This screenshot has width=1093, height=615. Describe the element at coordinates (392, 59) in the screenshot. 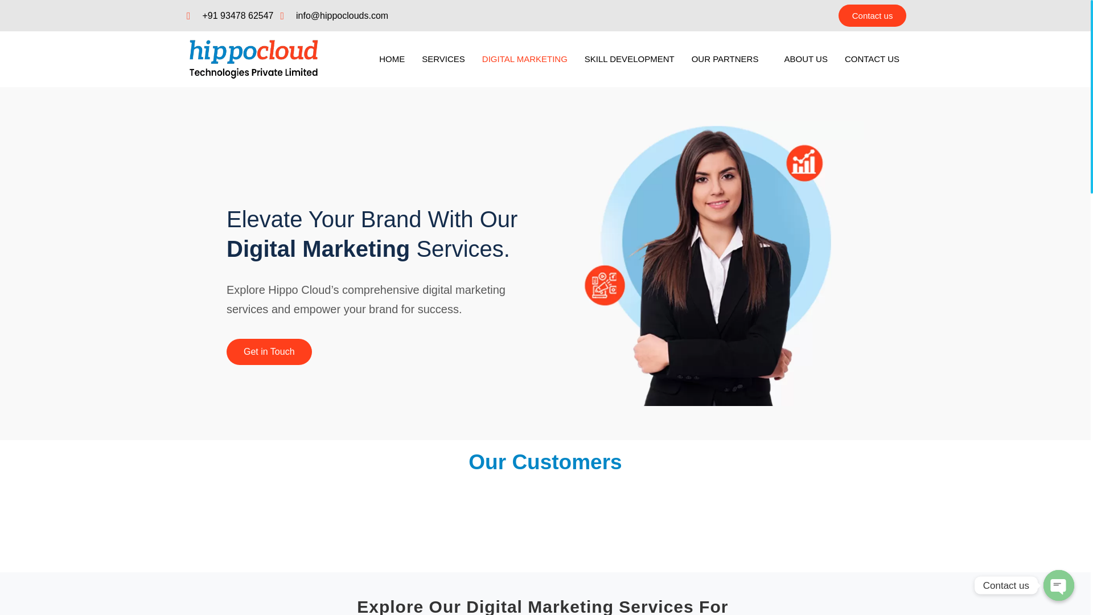

I see `HOME` at that location.